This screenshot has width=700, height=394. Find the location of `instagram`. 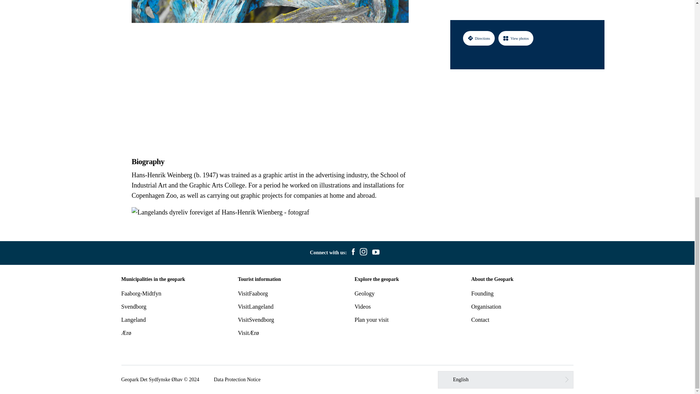

instagram is located at coordinates (363, 253).